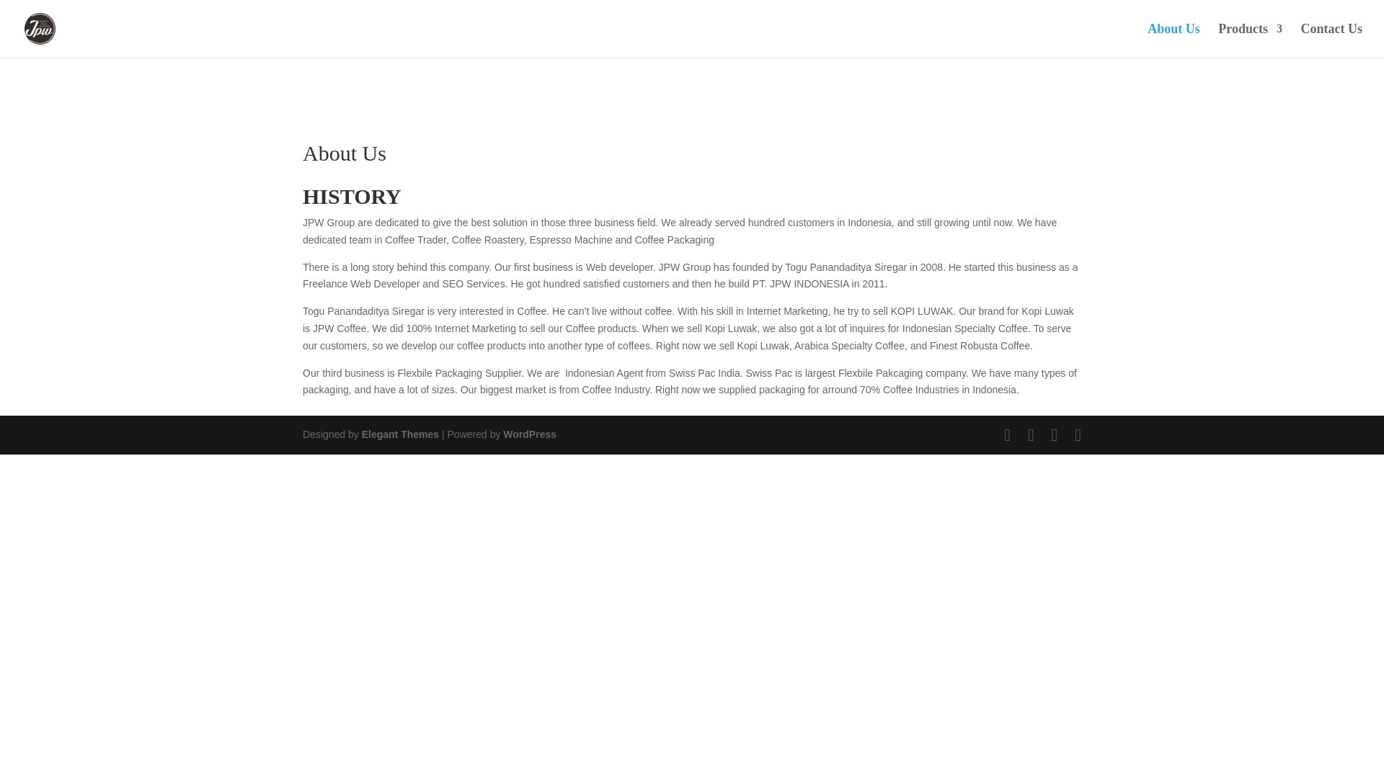 The image size is (1384, 778). I want to click on Elegant Themes, so click(399, 434).